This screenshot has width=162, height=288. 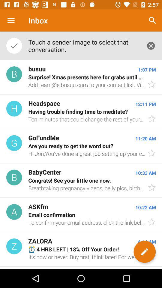 What do you see at coordinates (152, 20) in the screenshot?
I see `launch icon to the right of the touch a sender icon` at bounding box center [152, 20].